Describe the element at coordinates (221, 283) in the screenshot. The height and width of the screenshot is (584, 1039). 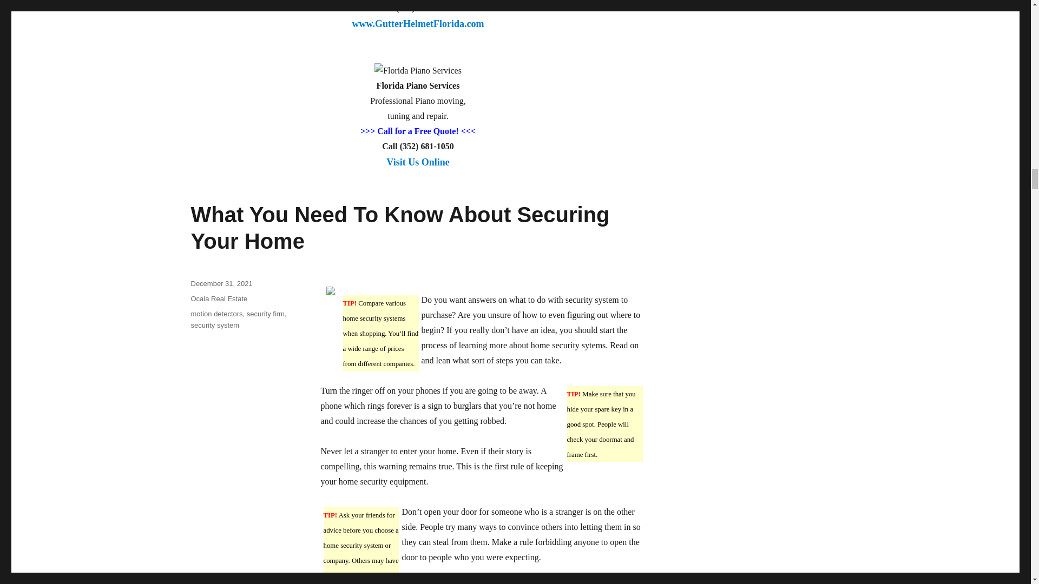
I see `December 31, 2021` at that location.